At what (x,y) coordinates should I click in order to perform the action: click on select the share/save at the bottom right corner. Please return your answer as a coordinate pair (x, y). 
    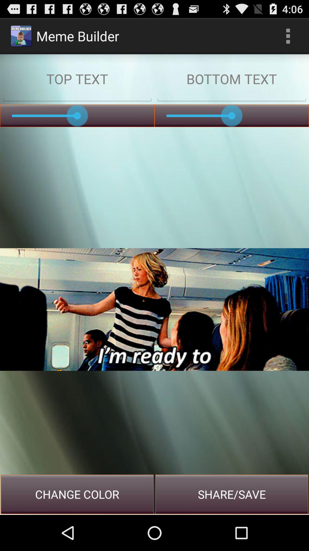
    Looking at the image, I should click on (232, 494).